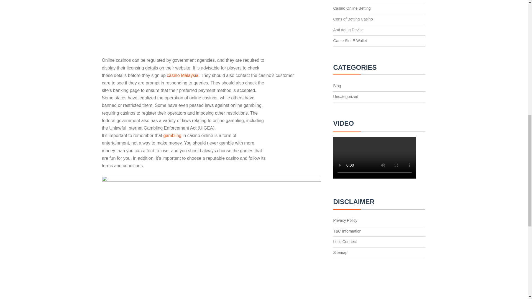  I want to click on Cons of Betting Casino, so click(353, 19).